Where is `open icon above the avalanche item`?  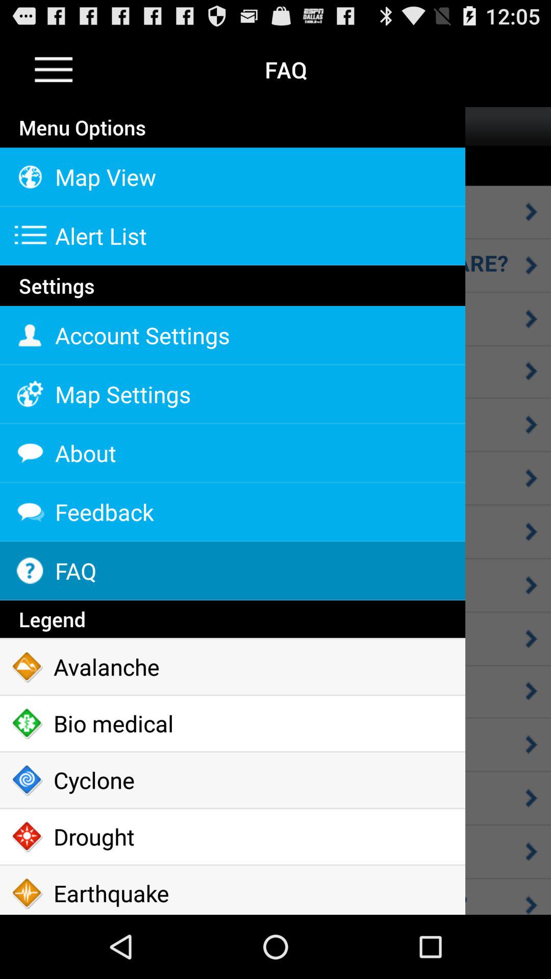 open icon above the avalanche item is located at coordinates (233, 619).